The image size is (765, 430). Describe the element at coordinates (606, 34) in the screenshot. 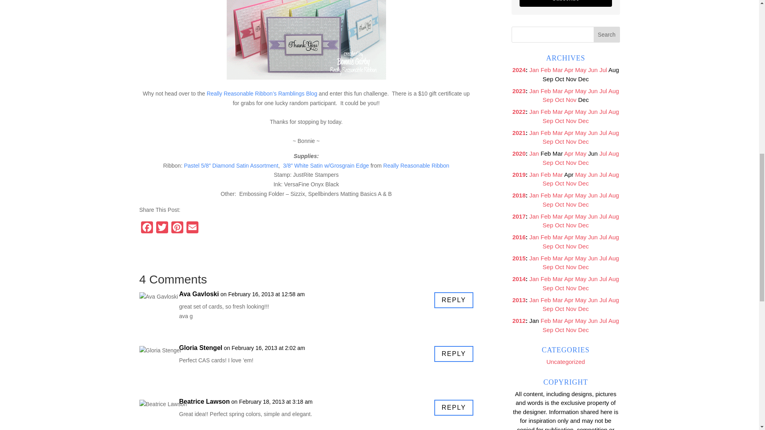

I see `Search` at that location.